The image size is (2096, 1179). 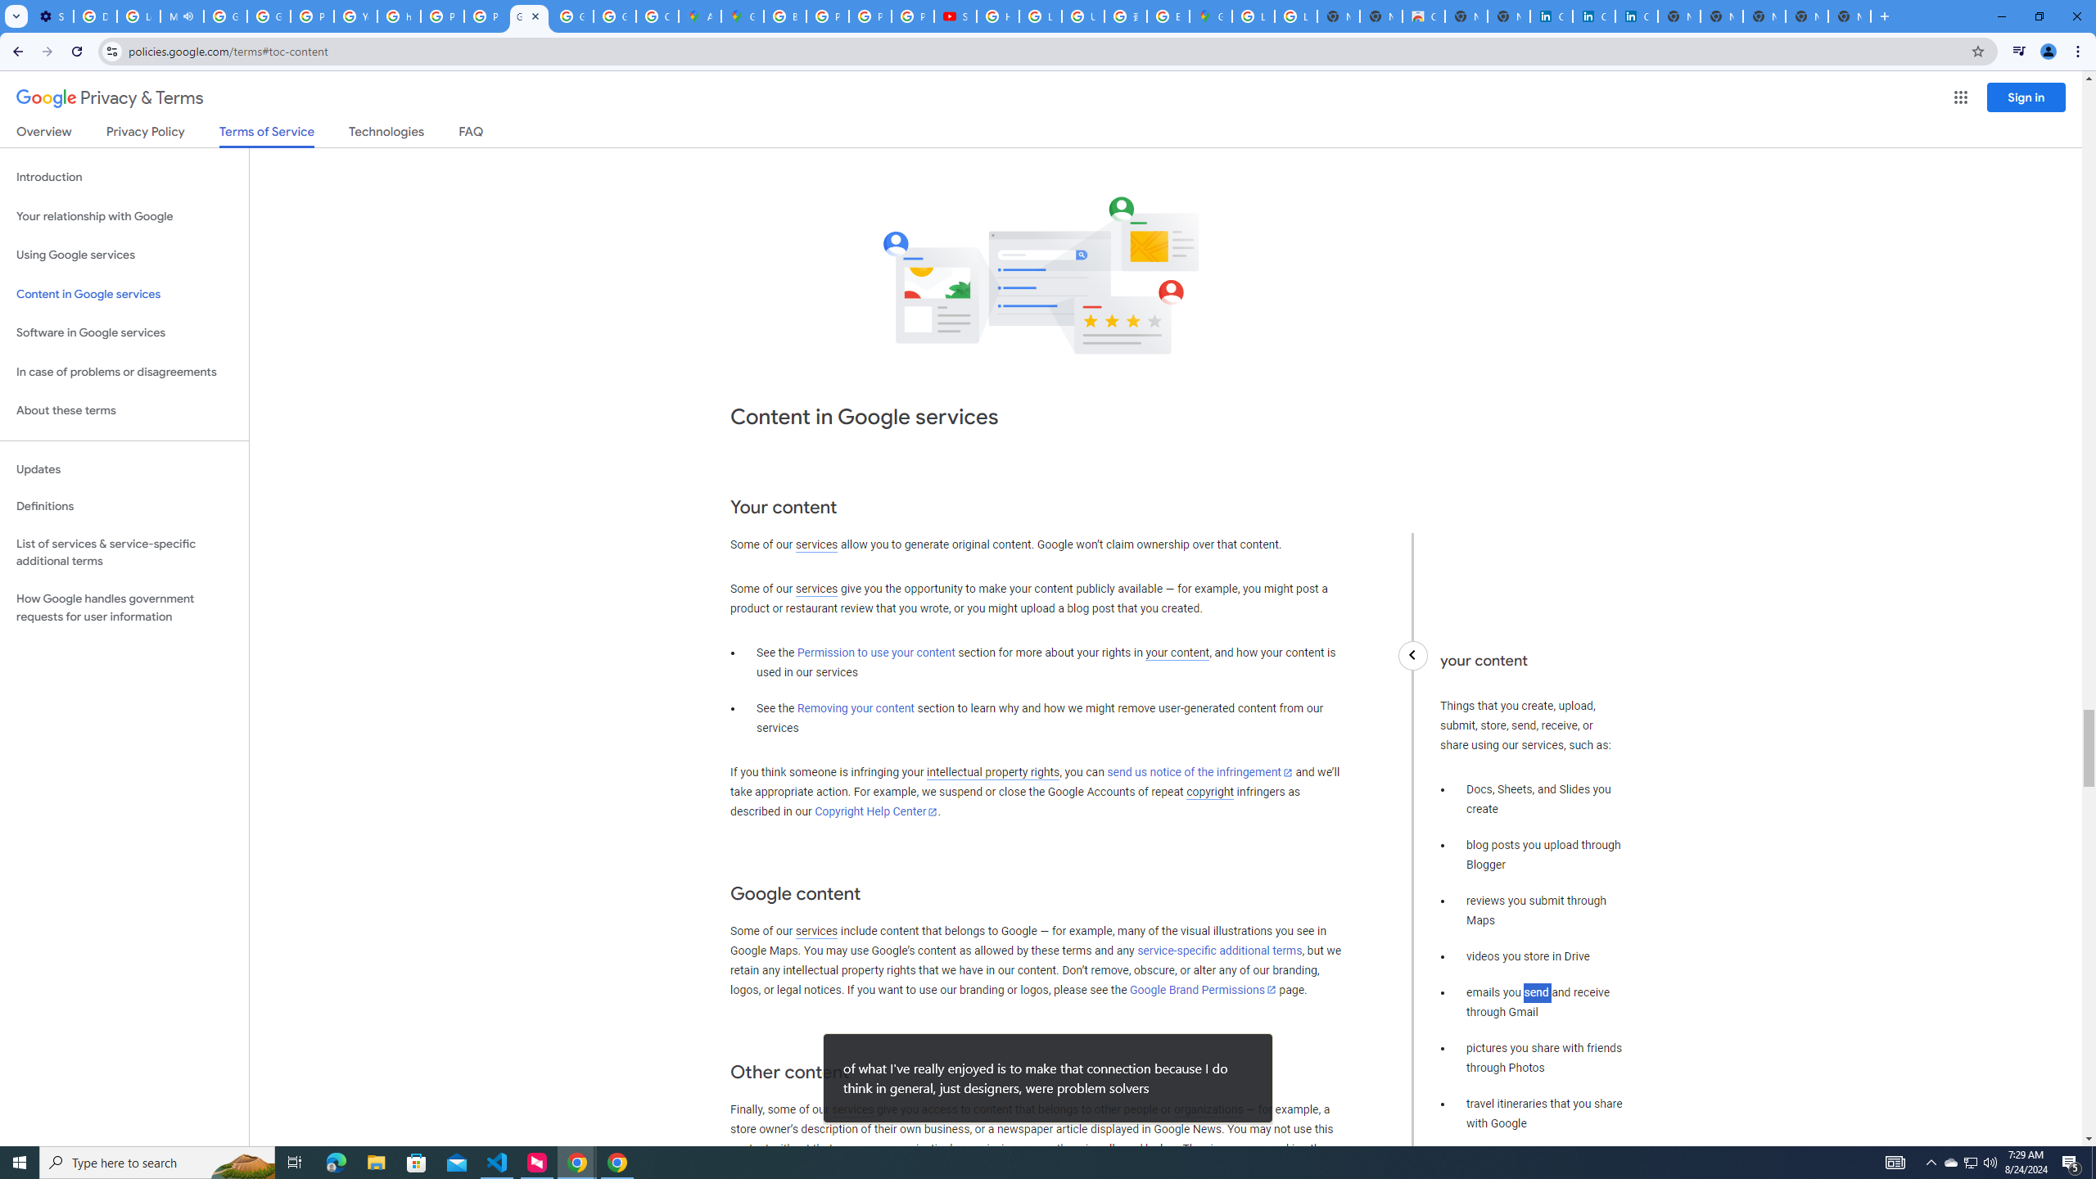 I want to click on Cookie Policy | LinkedIn, so click(x=1552, y=16).